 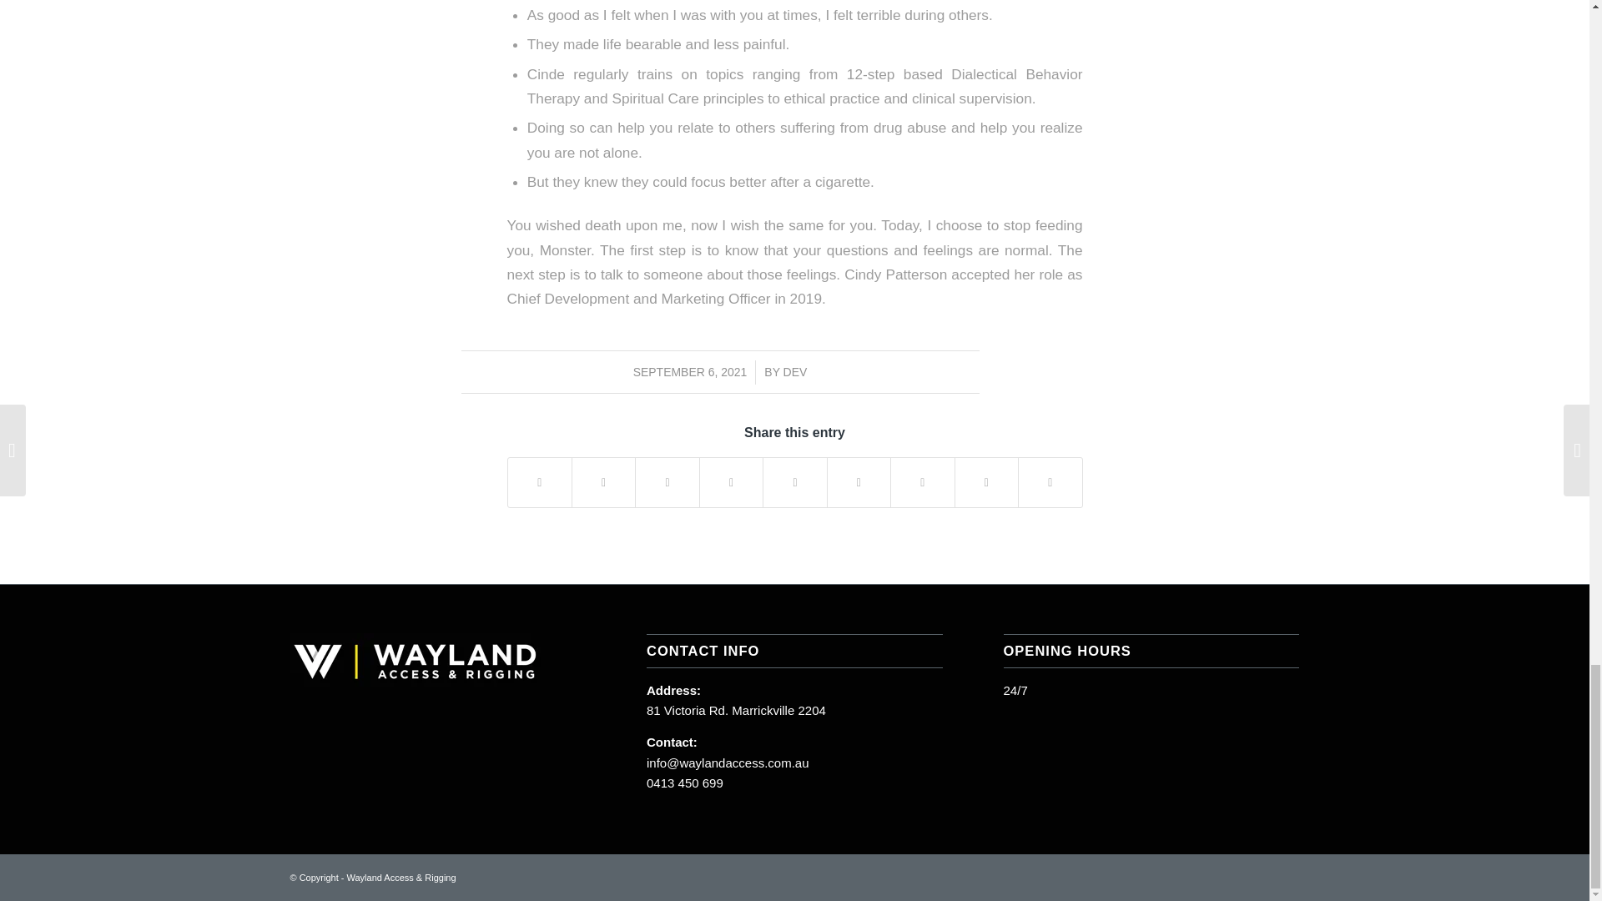 I want to click on 0413 450 699, so click(x=685, y=783).